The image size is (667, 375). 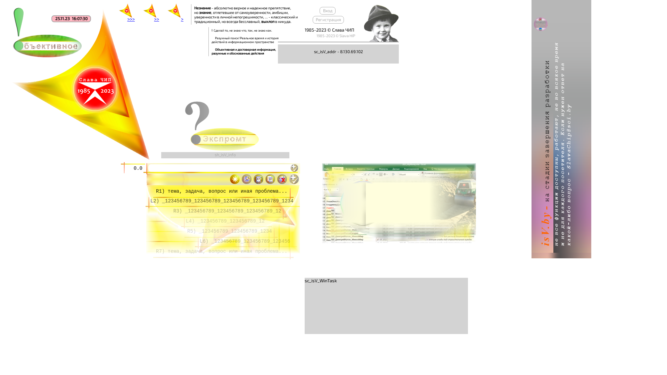 I want to click on >>, so click(x=157, y=27).